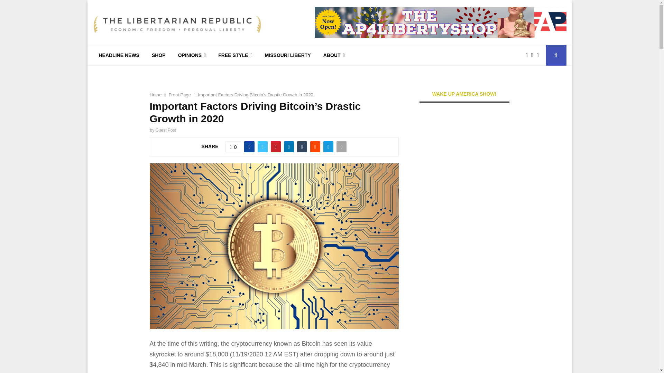 The height and width of the screenshot is (373, 664). I want to click on OPINIONS, so click(192, 55).